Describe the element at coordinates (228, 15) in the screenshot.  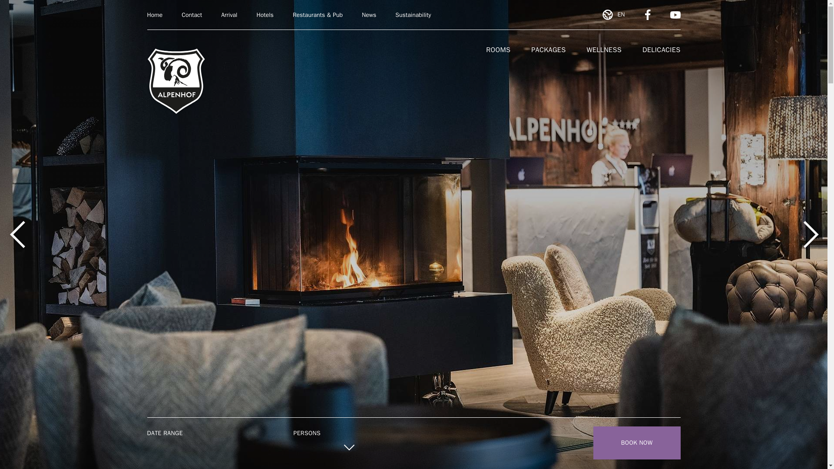
I see `Arrival` at that location.